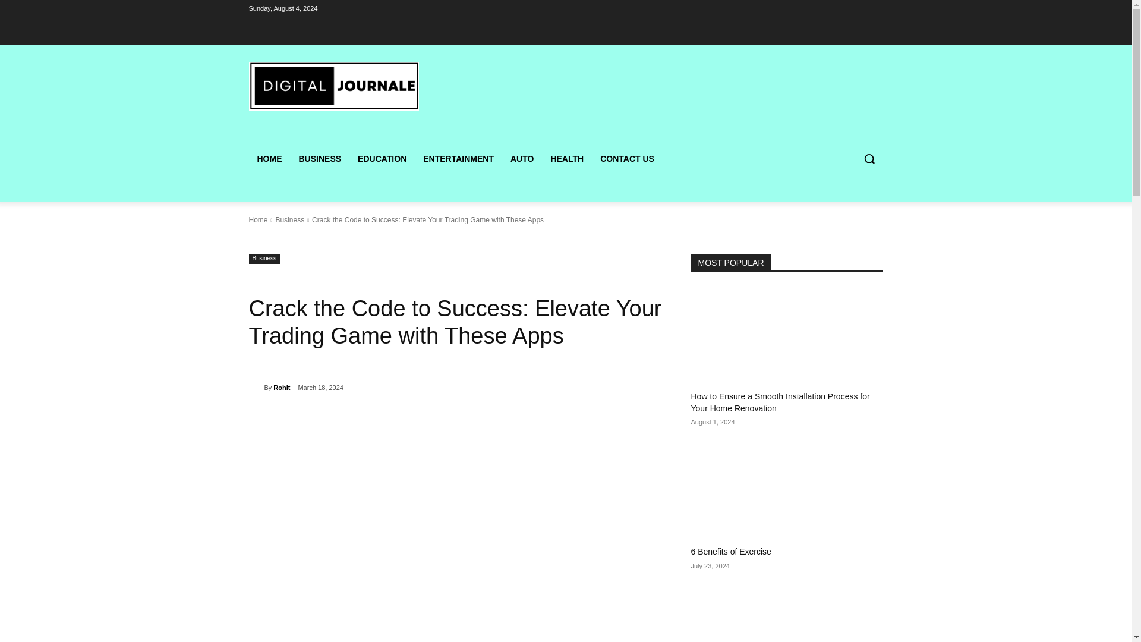 The width and height of the screenshot is (1141, 642). Describe the element at coordinates (319, 158) in the screenshot. I see `BUSINESS` at that location.